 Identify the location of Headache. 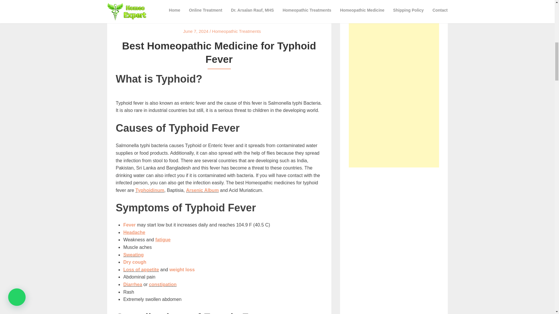
(134, 232).